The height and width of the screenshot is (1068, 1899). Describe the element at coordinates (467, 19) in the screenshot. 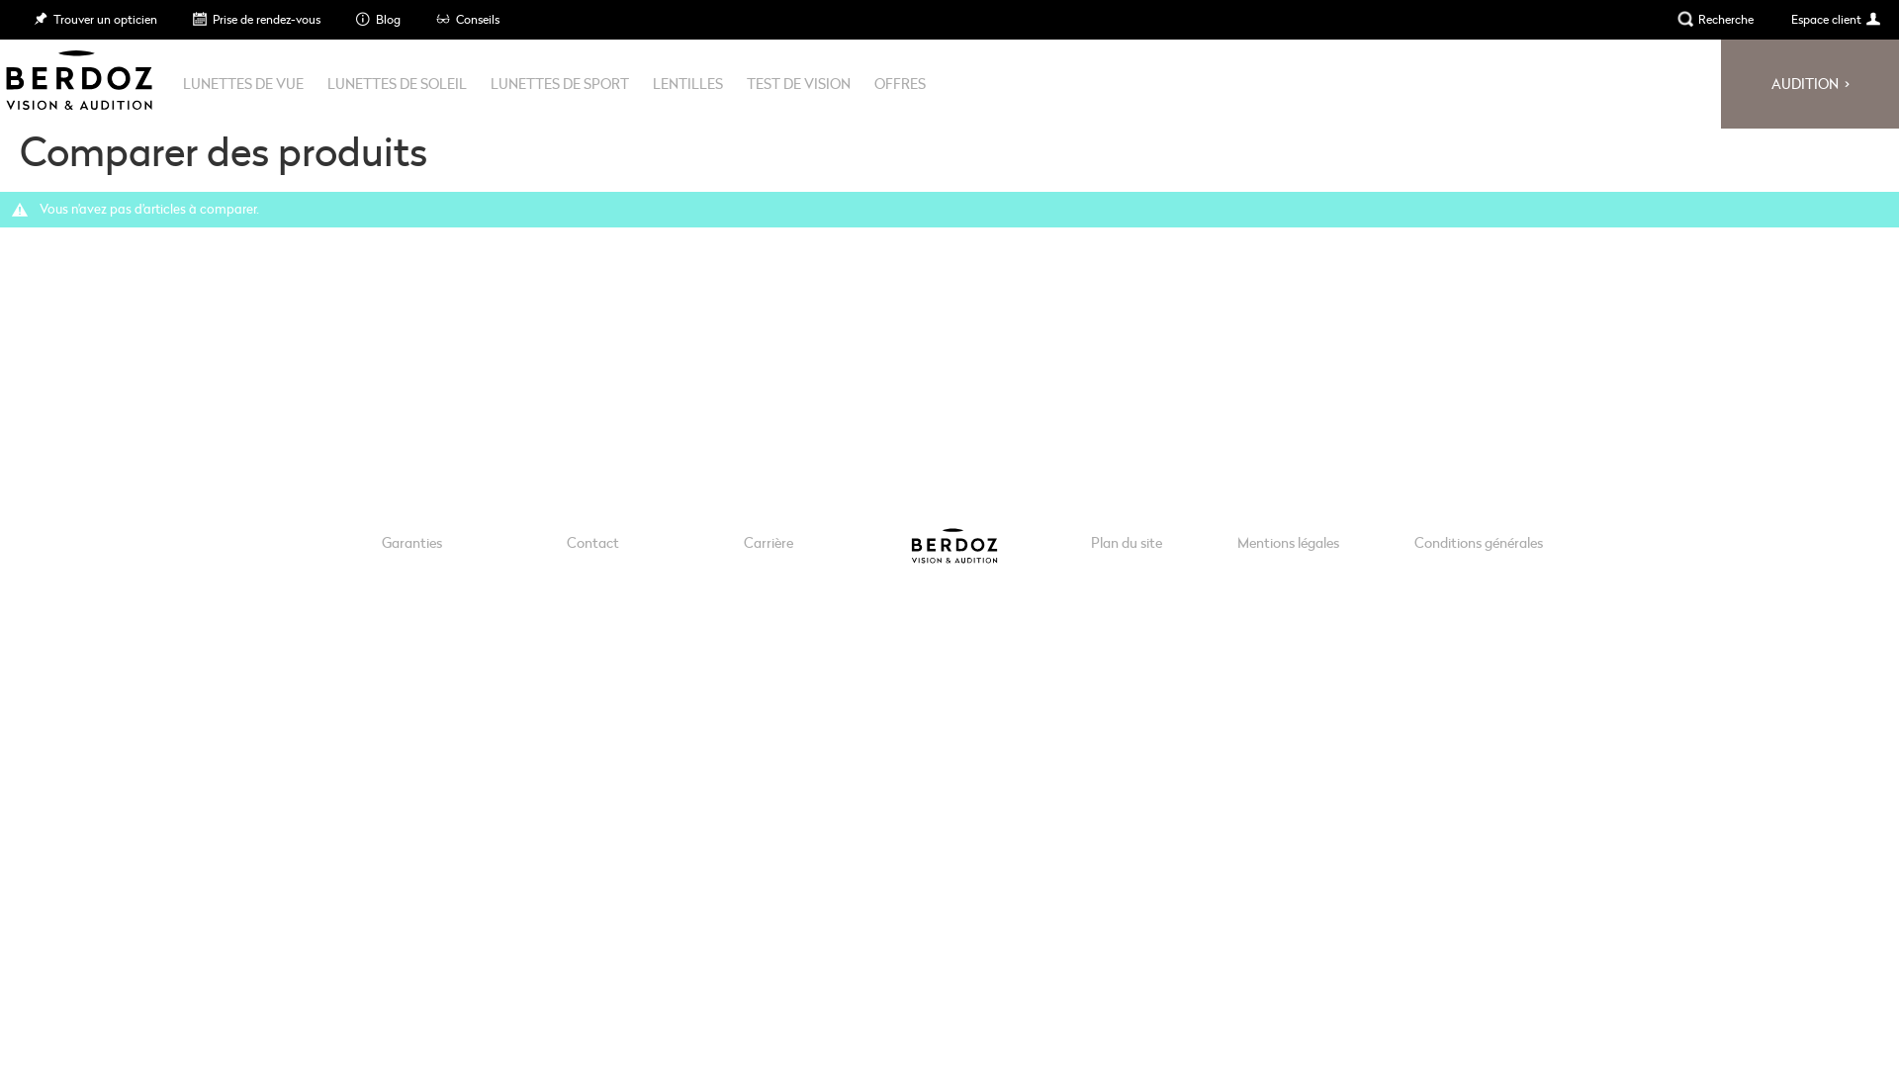

I see `Conseils` at that location.